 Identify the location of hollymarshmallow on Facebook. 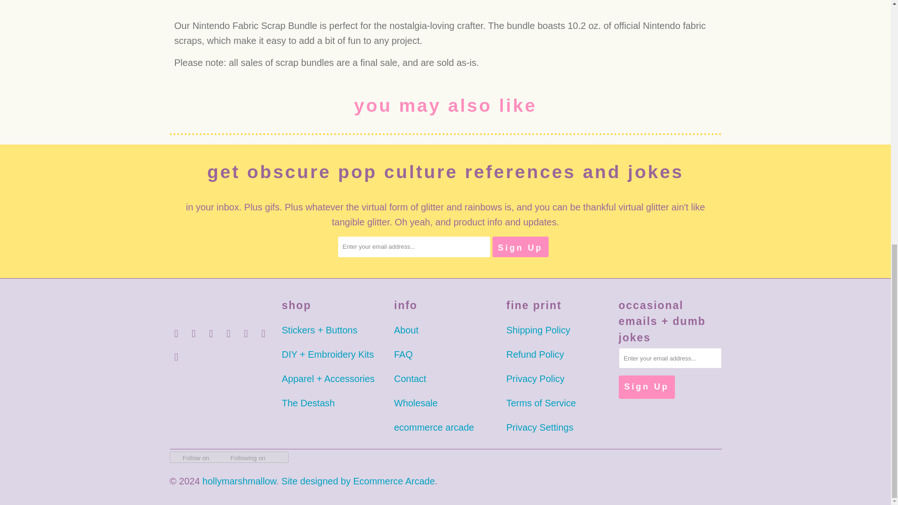
(176, 334).